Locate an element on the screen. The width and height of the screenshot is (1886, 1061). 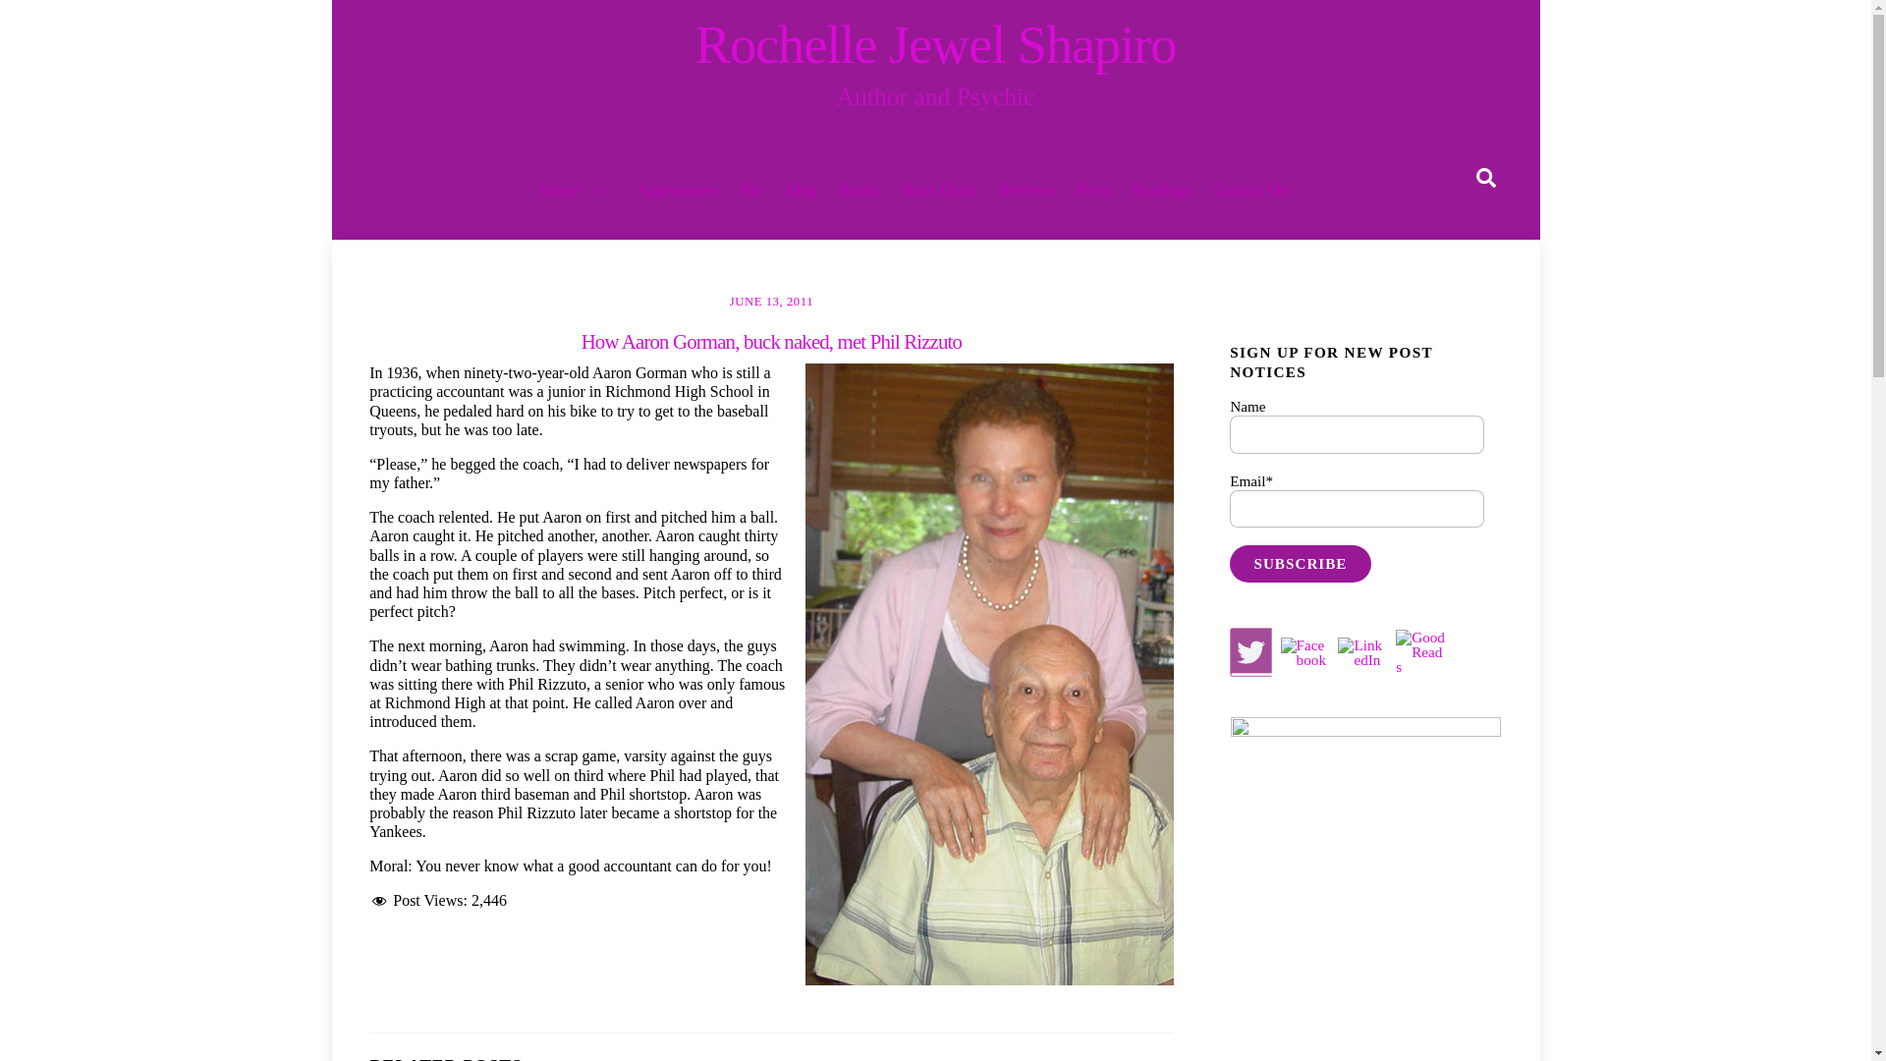
Reviews is located at coordinates (1027, 189).